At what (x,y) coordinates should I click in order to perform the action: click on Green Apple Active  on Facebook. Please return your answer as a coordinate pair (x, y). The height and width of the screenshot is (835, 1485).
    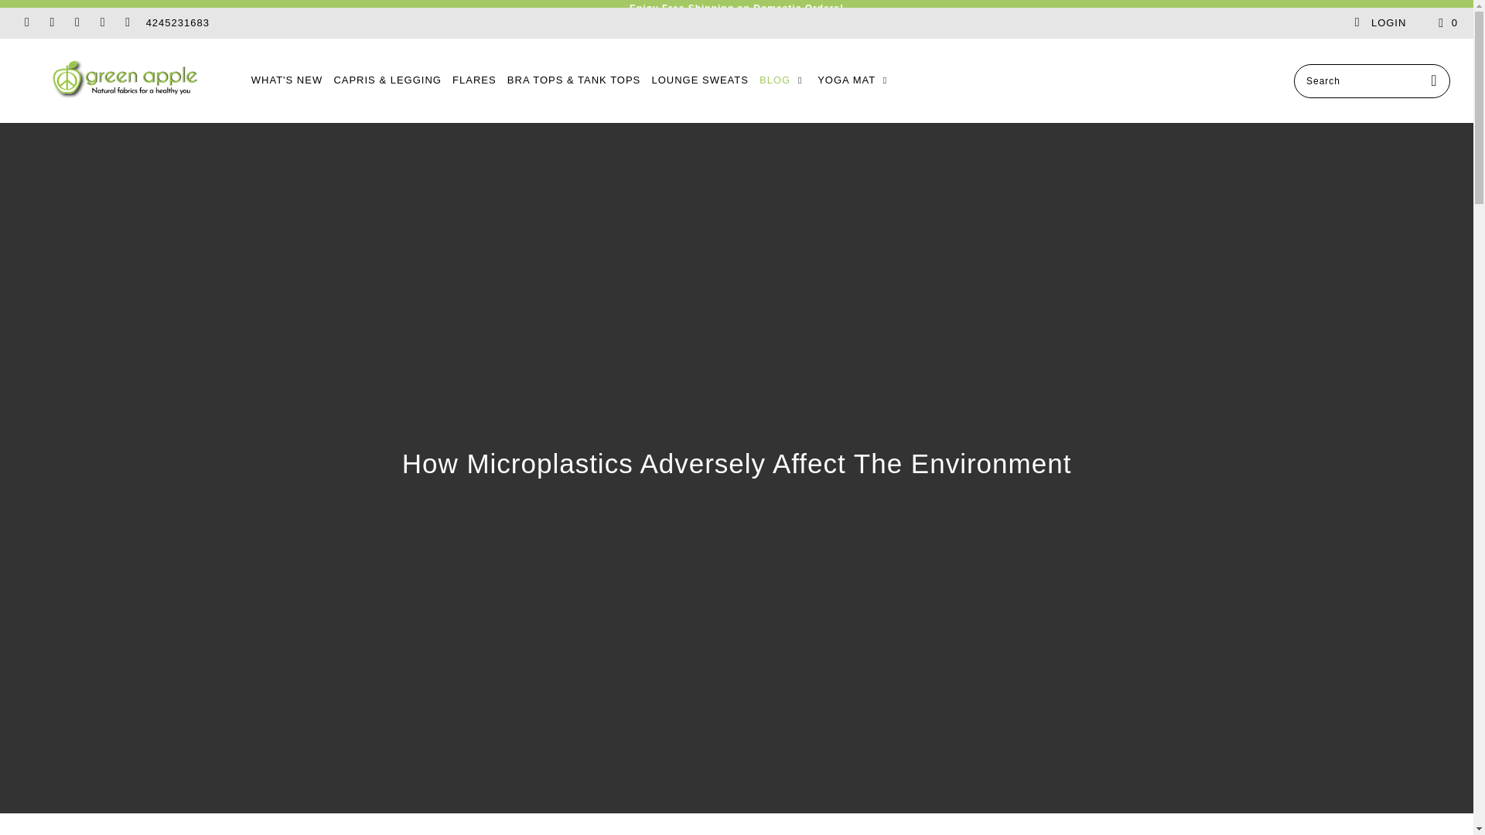
    Looking at the image, I should click on (51, 22).